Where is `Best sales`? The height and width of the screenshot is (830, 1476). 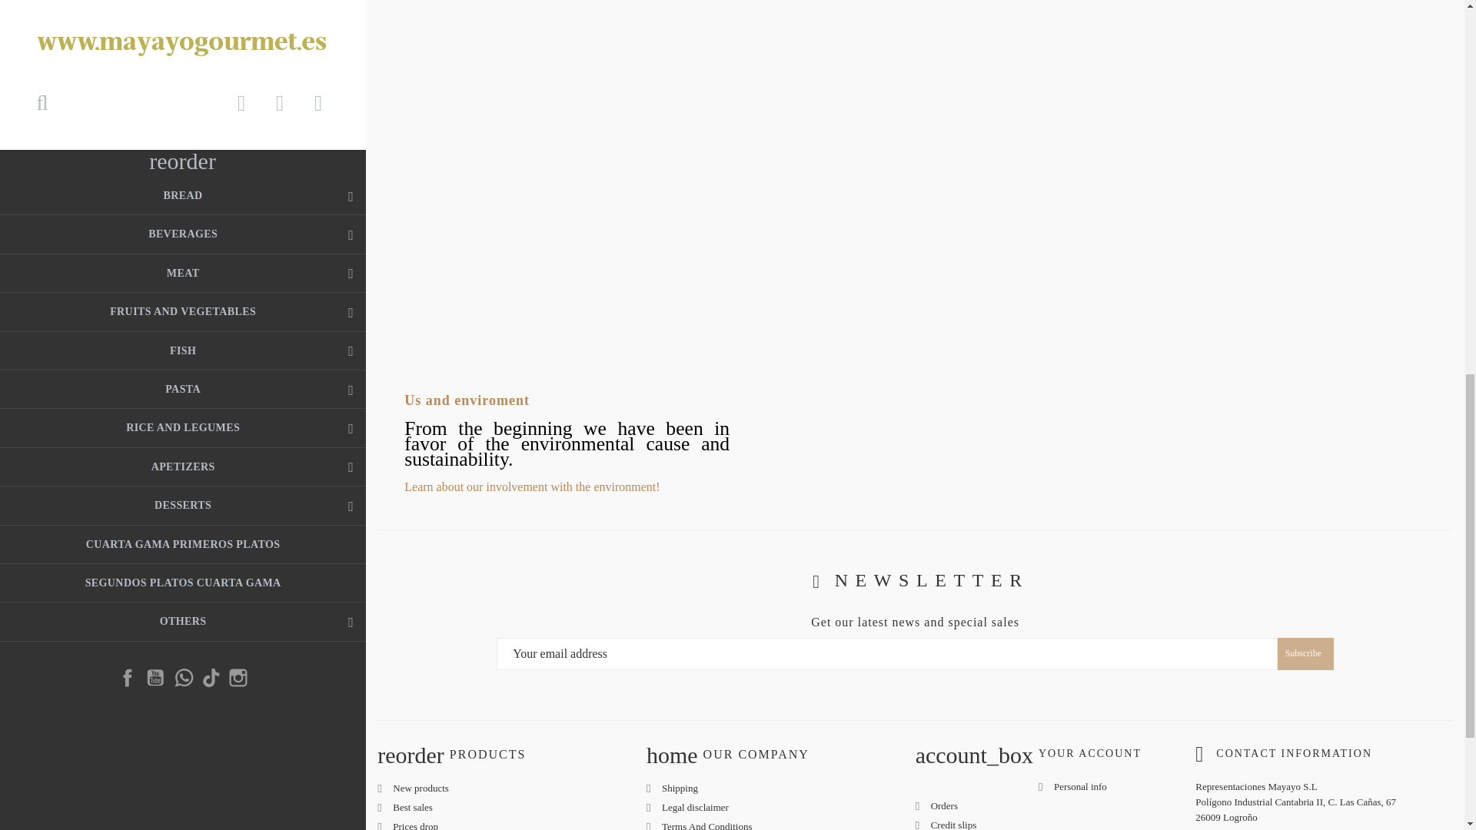 Best sales is located at coordinates (412, 807).